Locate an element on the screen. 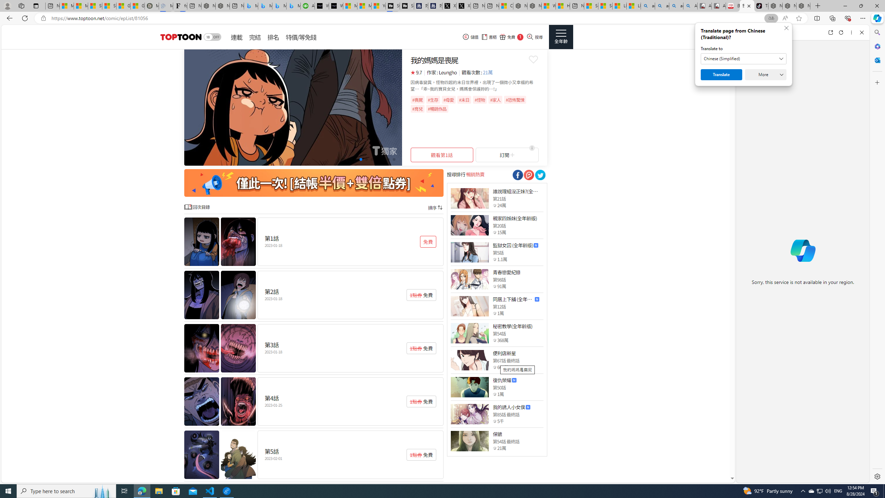 Image resolution: width=885 pixels, height=498 pixels. Go to slide 1 is located at coordinates (344, 159).